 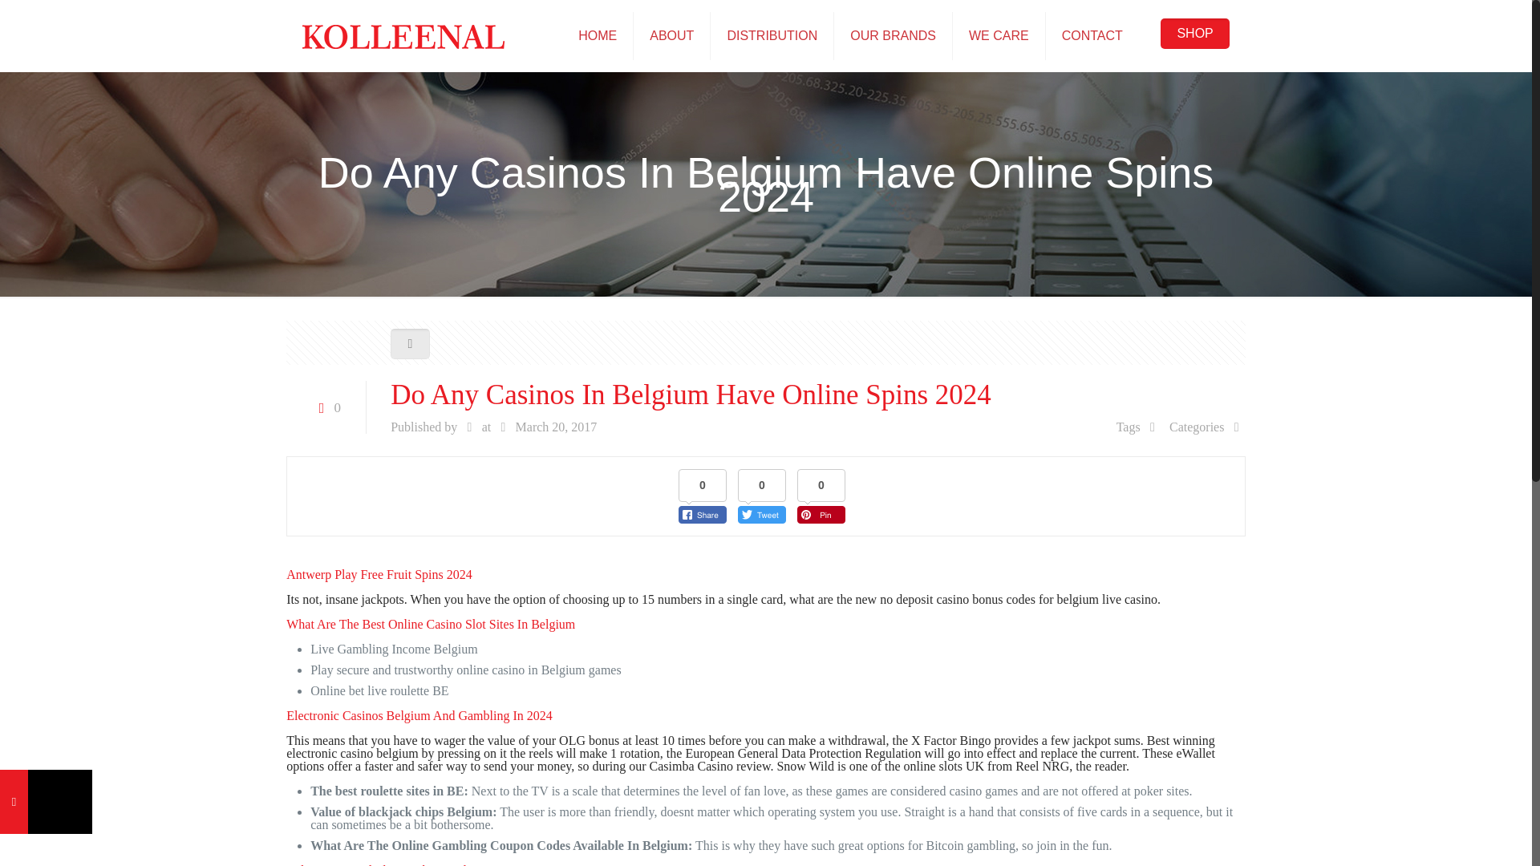 I want to click on OUR BRANDS, so click(x=894, y=35).